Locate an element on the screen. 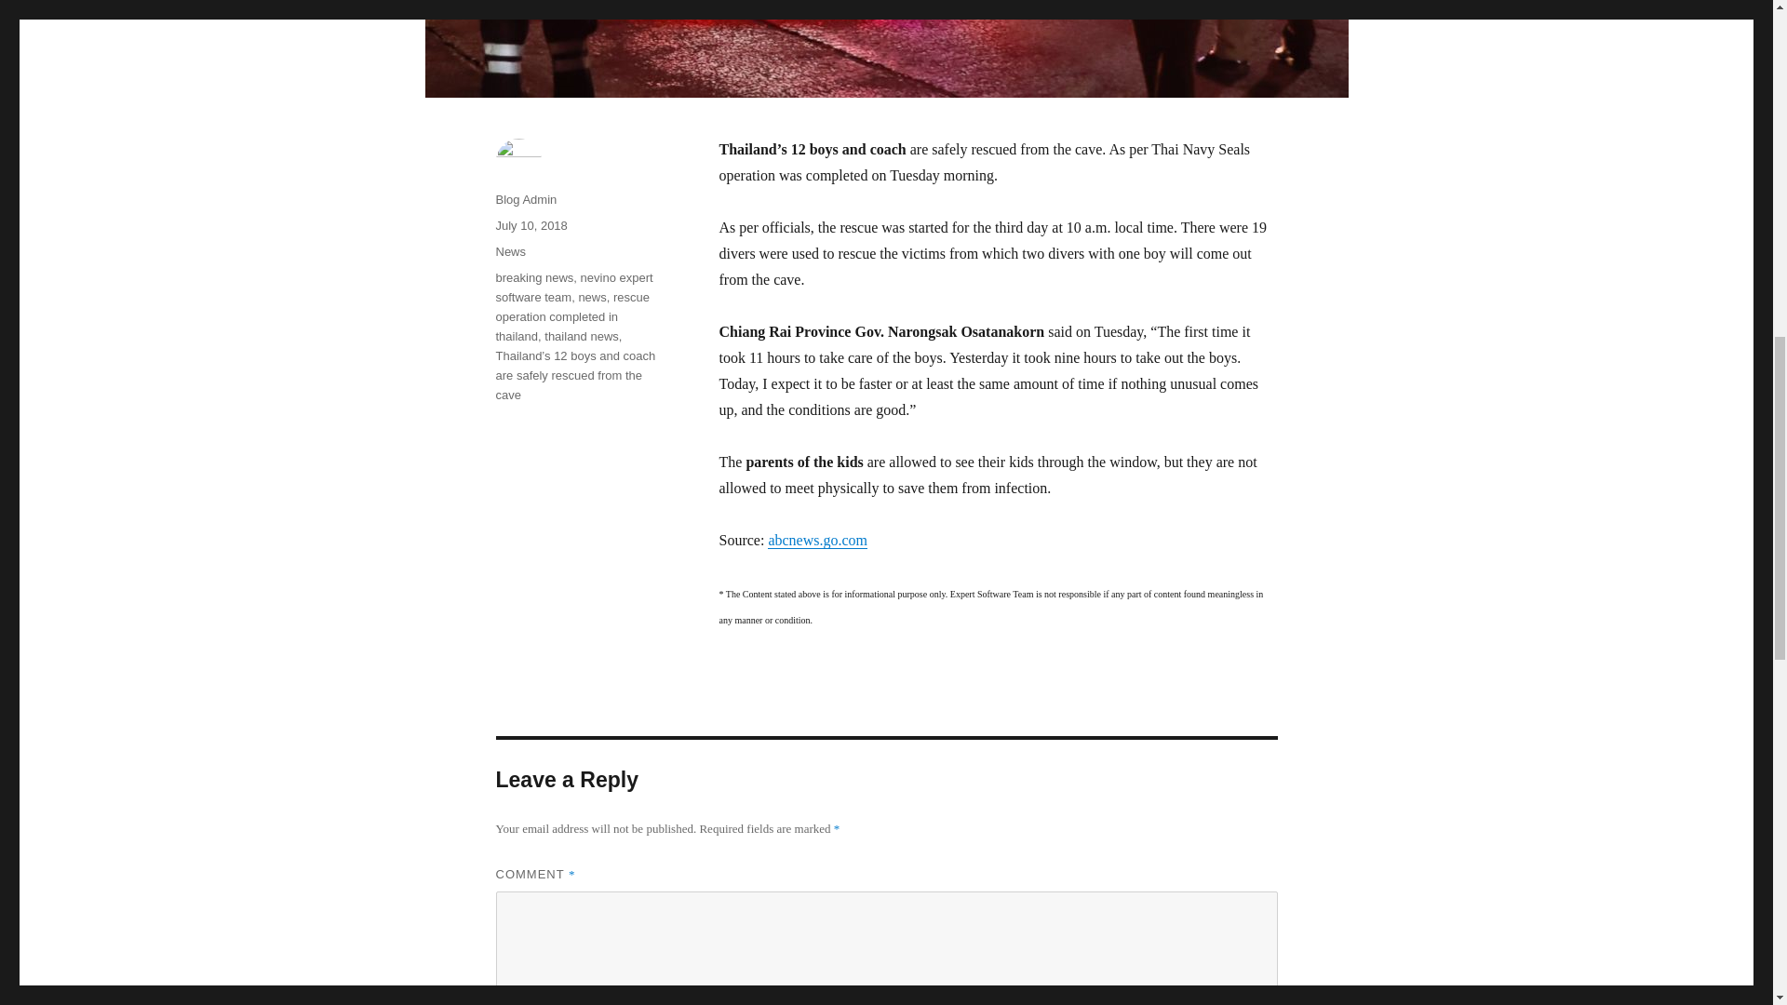 The image size is (1787, 1005). July 10, 2018 is located at coordinates (531, 225).